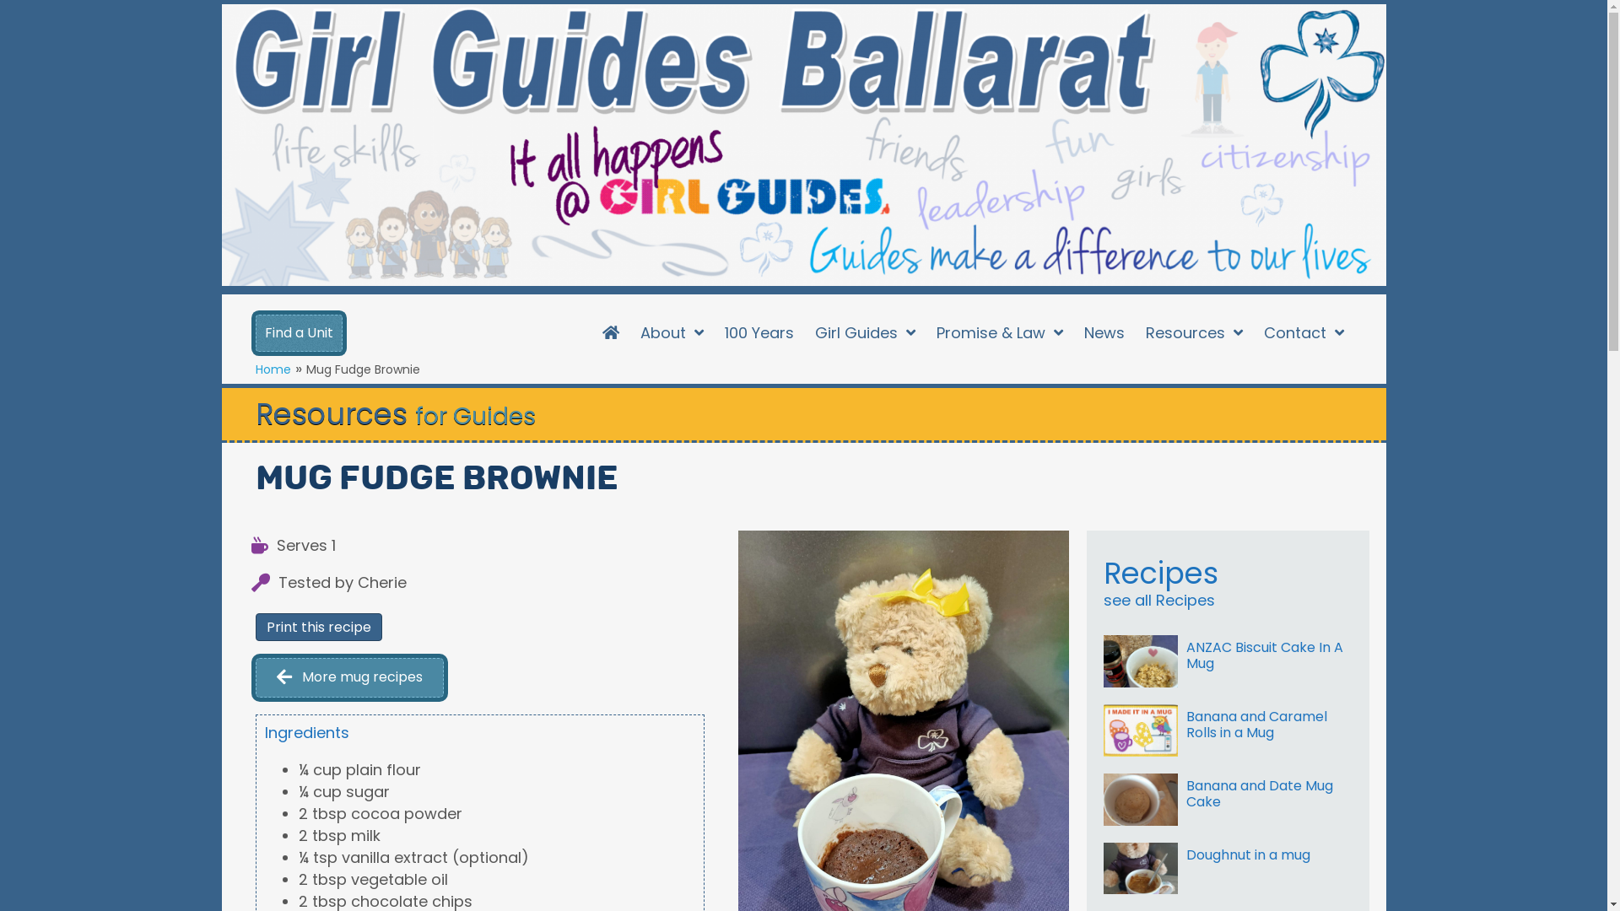 The image size is (1620, 911). I want to click on Doughnut Mug, so click(1141, 869).